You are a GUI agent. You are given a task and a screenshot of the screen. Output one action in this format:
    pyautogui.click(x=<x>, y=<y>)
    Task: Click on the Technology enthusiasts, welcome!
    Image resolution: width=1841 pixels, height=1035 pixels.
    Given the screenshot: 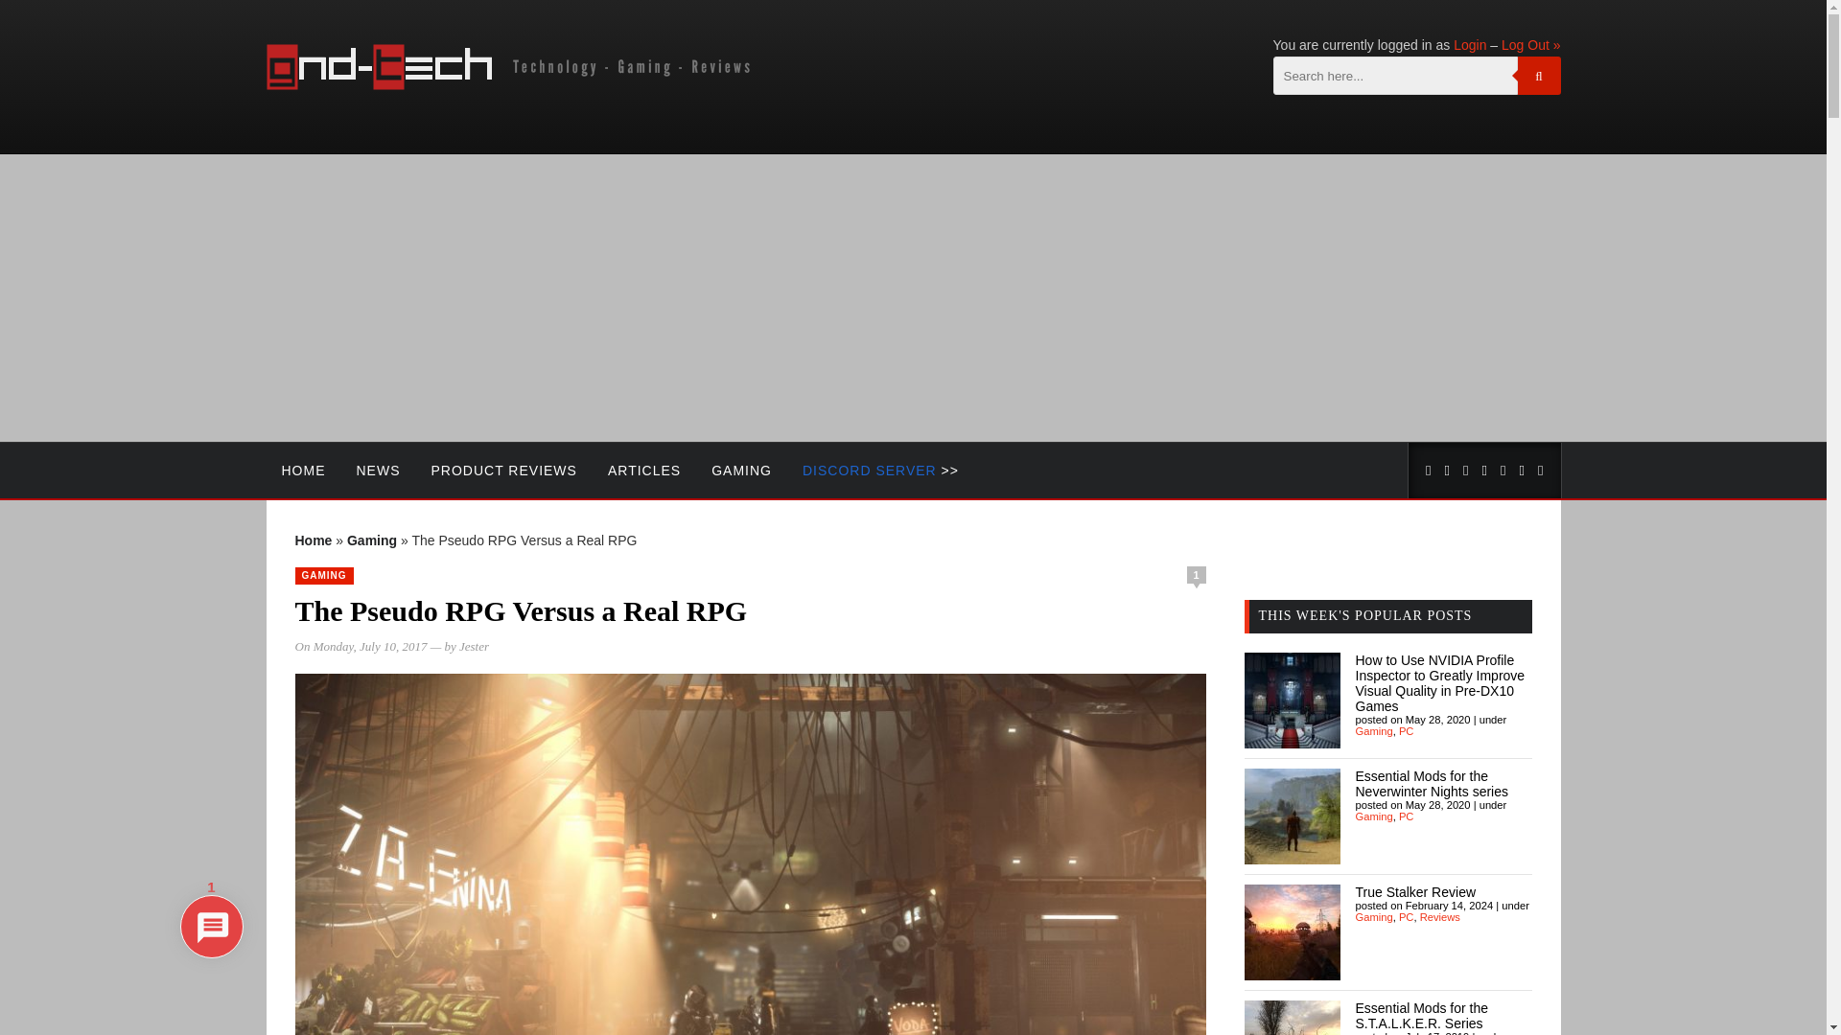 What is the action you would take?
    pyautogui.click(x=512, y=85)
    